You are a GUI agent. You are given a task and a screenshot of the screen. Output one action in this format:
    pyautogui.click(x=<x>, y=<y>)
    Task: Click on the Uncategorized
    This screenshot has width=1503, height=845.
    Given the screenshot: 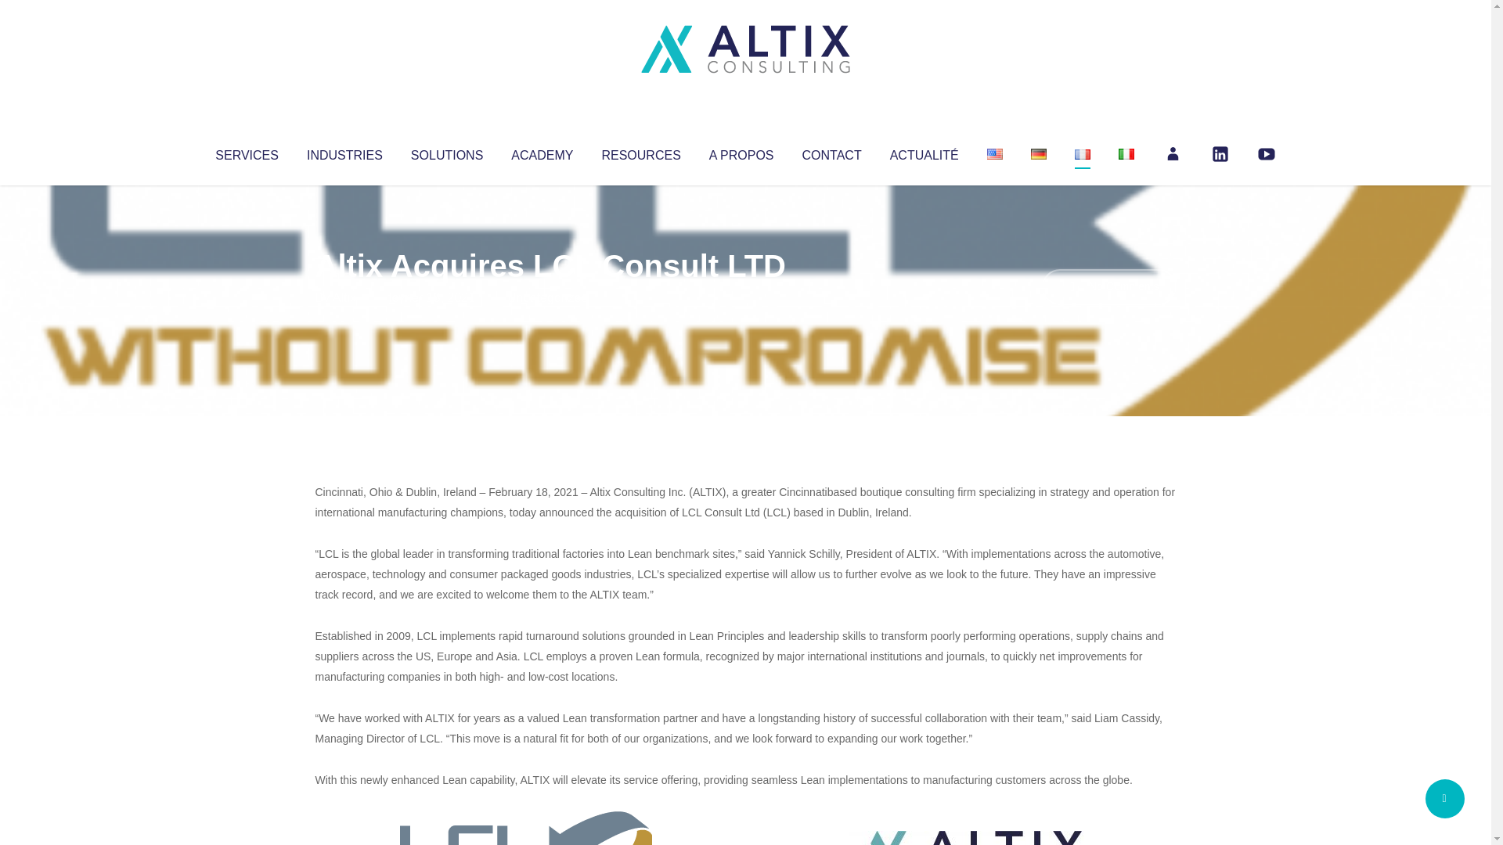 What is the action you would take?
    pyautogui.click(x=547, y=297)
    